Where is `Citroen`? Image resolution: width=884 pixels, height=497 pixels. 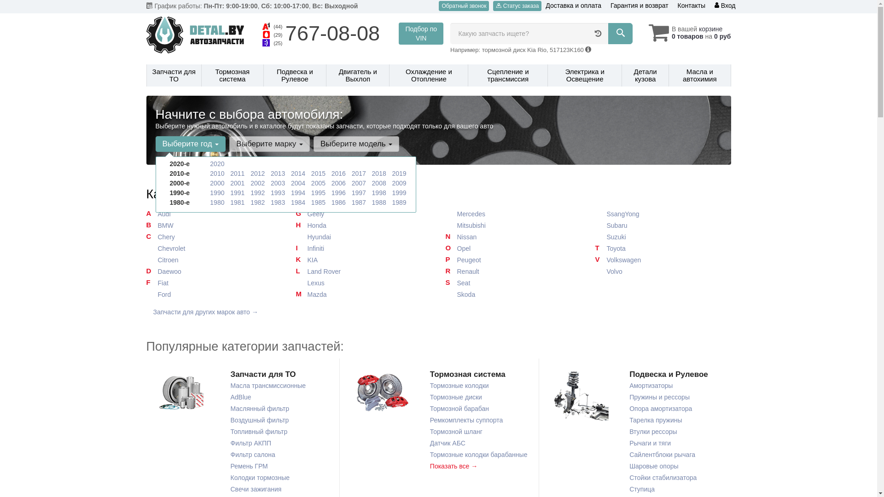
Citroen is located at coordinates (215, 260).